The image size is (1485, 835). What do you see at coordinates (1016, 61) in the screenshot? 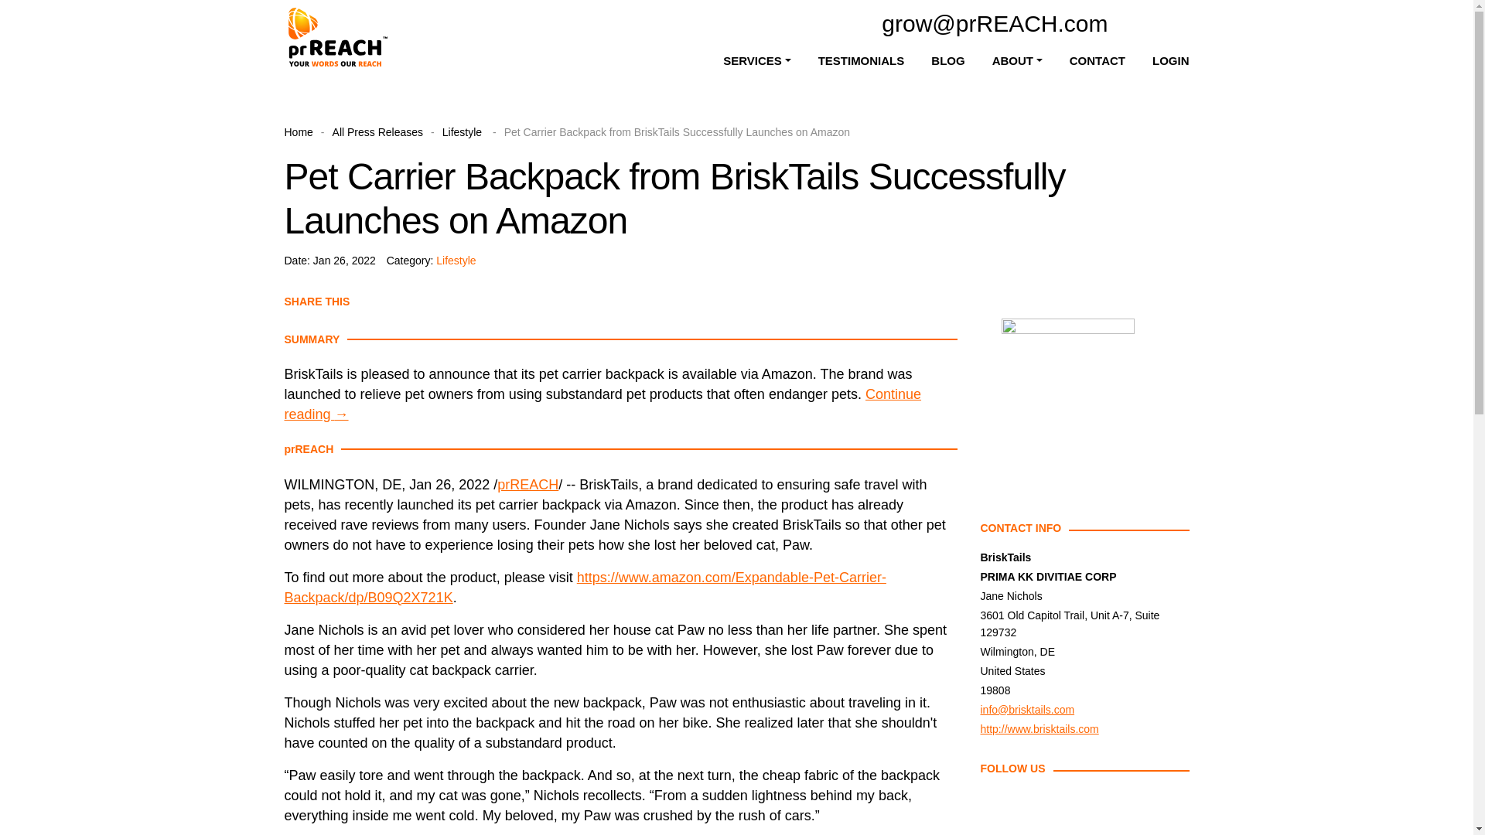
I see `ABOUT` at bounding box center [1016, 61].